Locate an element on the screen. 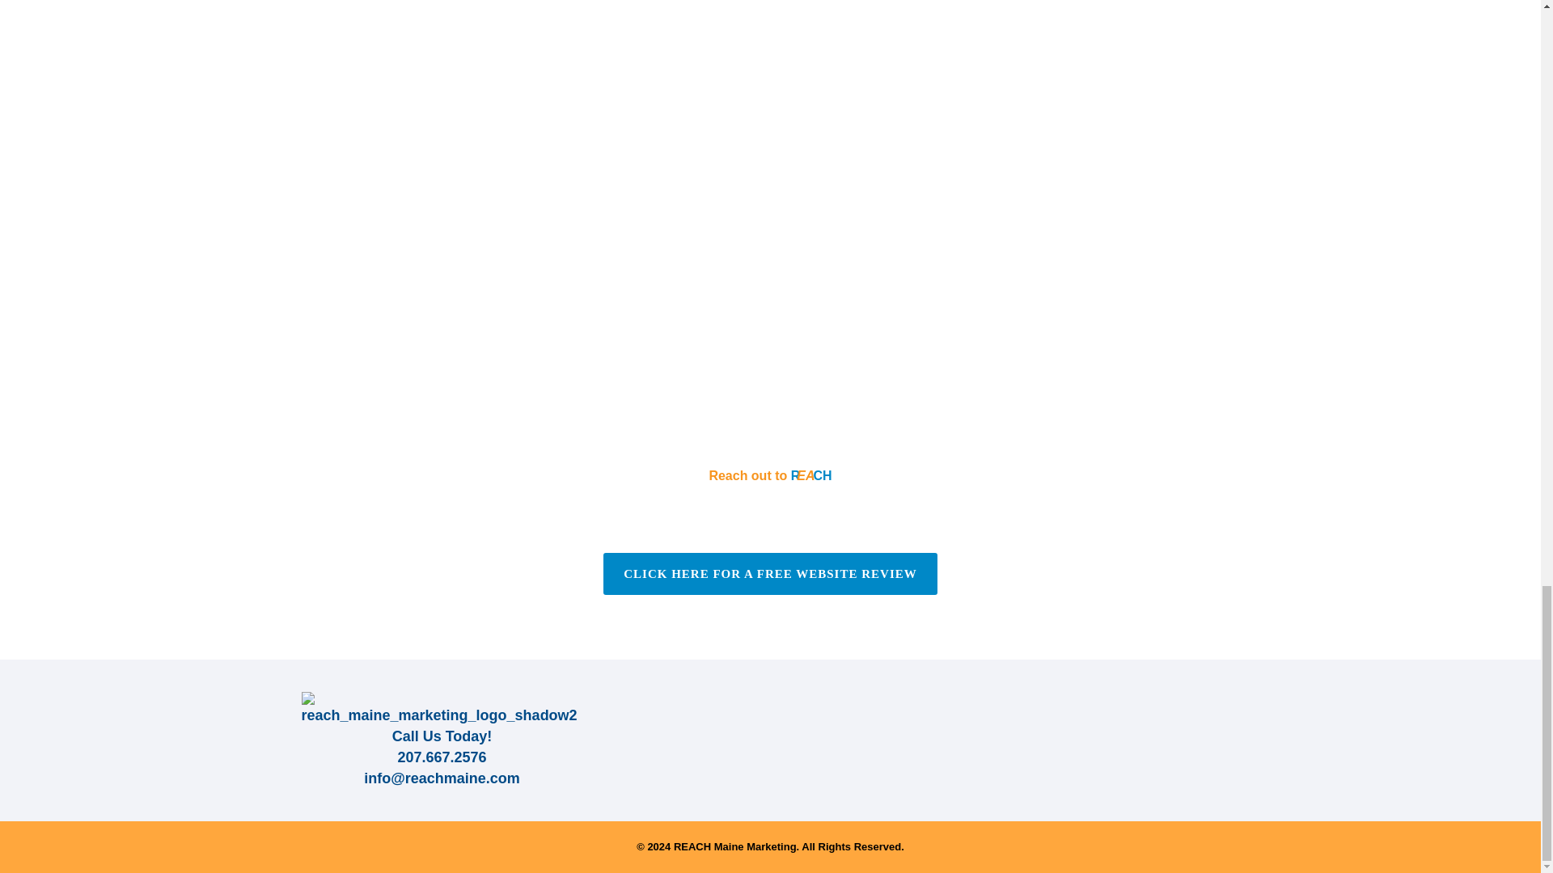  CLICK HERE FOR A FREE WEBSITE REVIEW is located at coordinates (770, 573).